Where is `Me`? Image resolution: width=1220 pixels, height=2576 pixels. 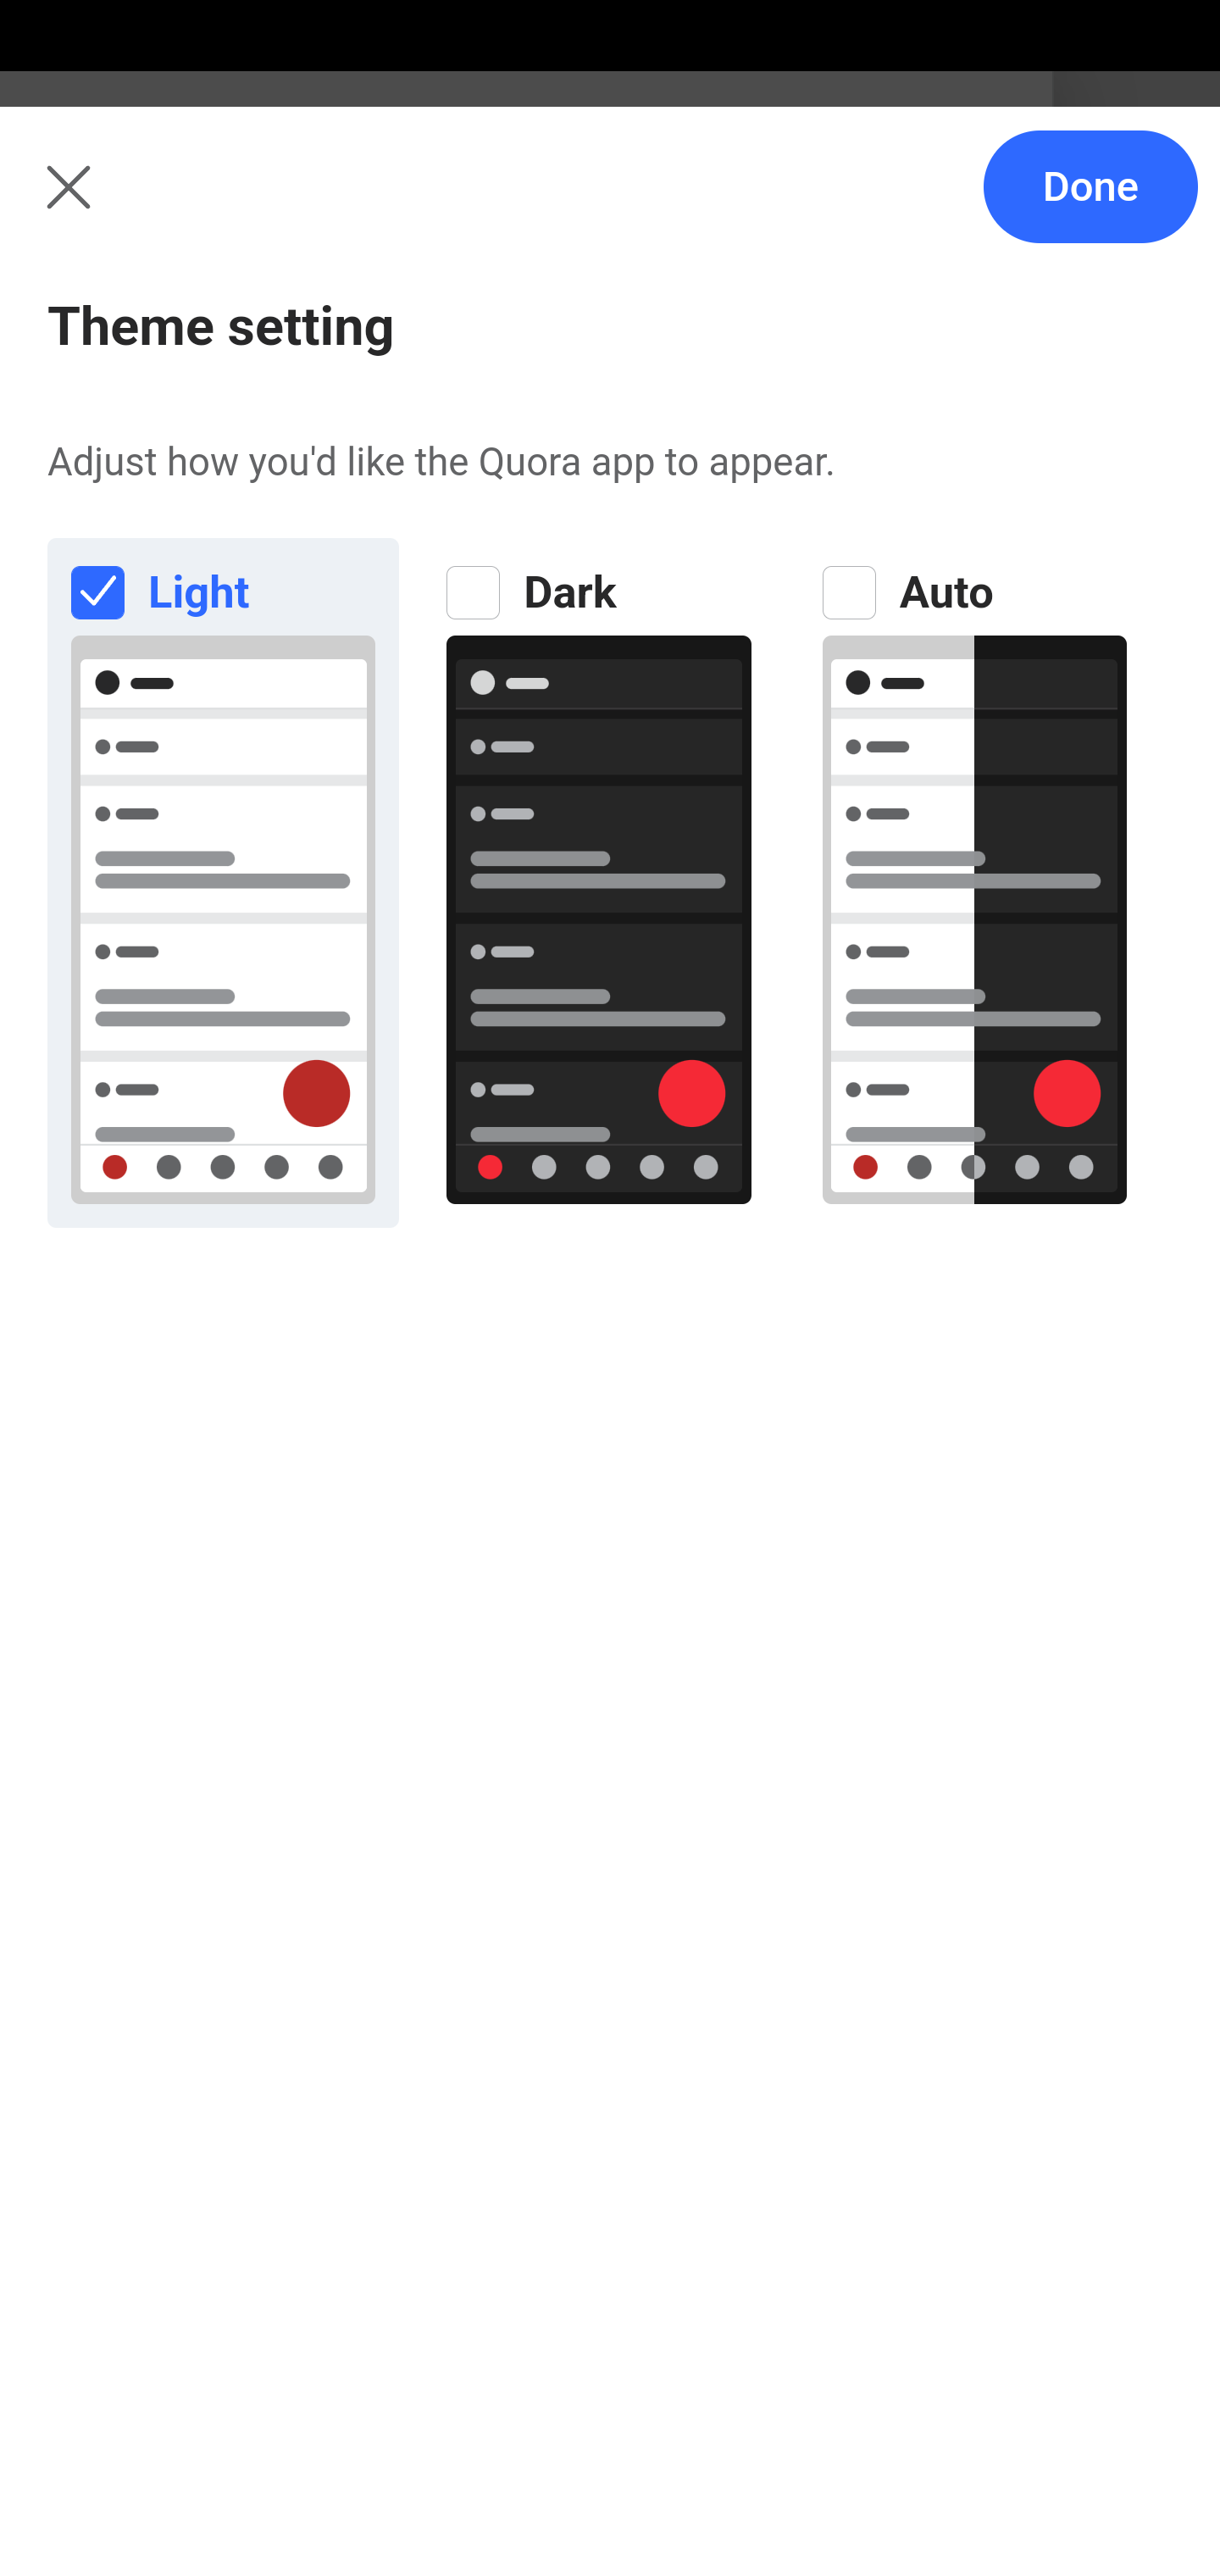 Me is located at coordinates (107, 206).